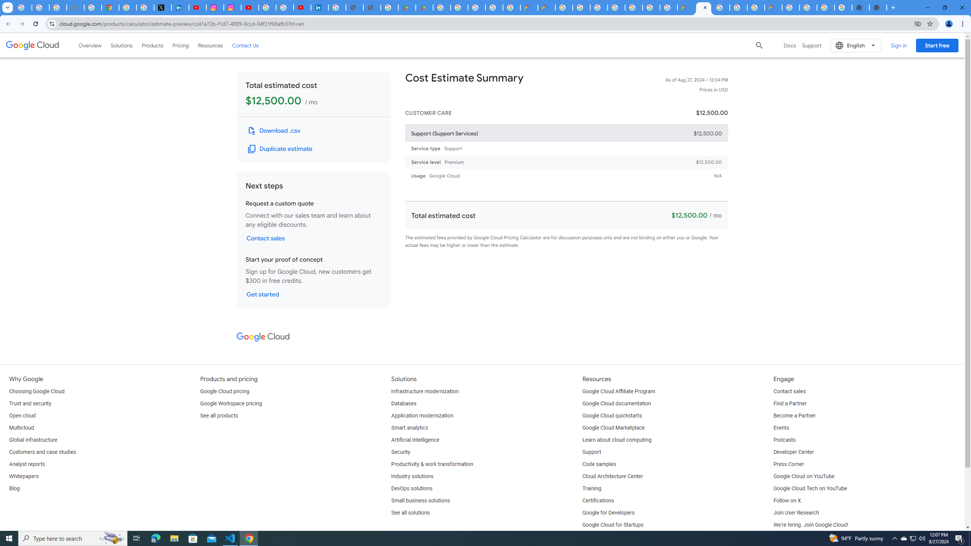  Describe the element at coordinates (703, 8) in the screenshot. I see `Google Cloud Estimate Summary` at that location.